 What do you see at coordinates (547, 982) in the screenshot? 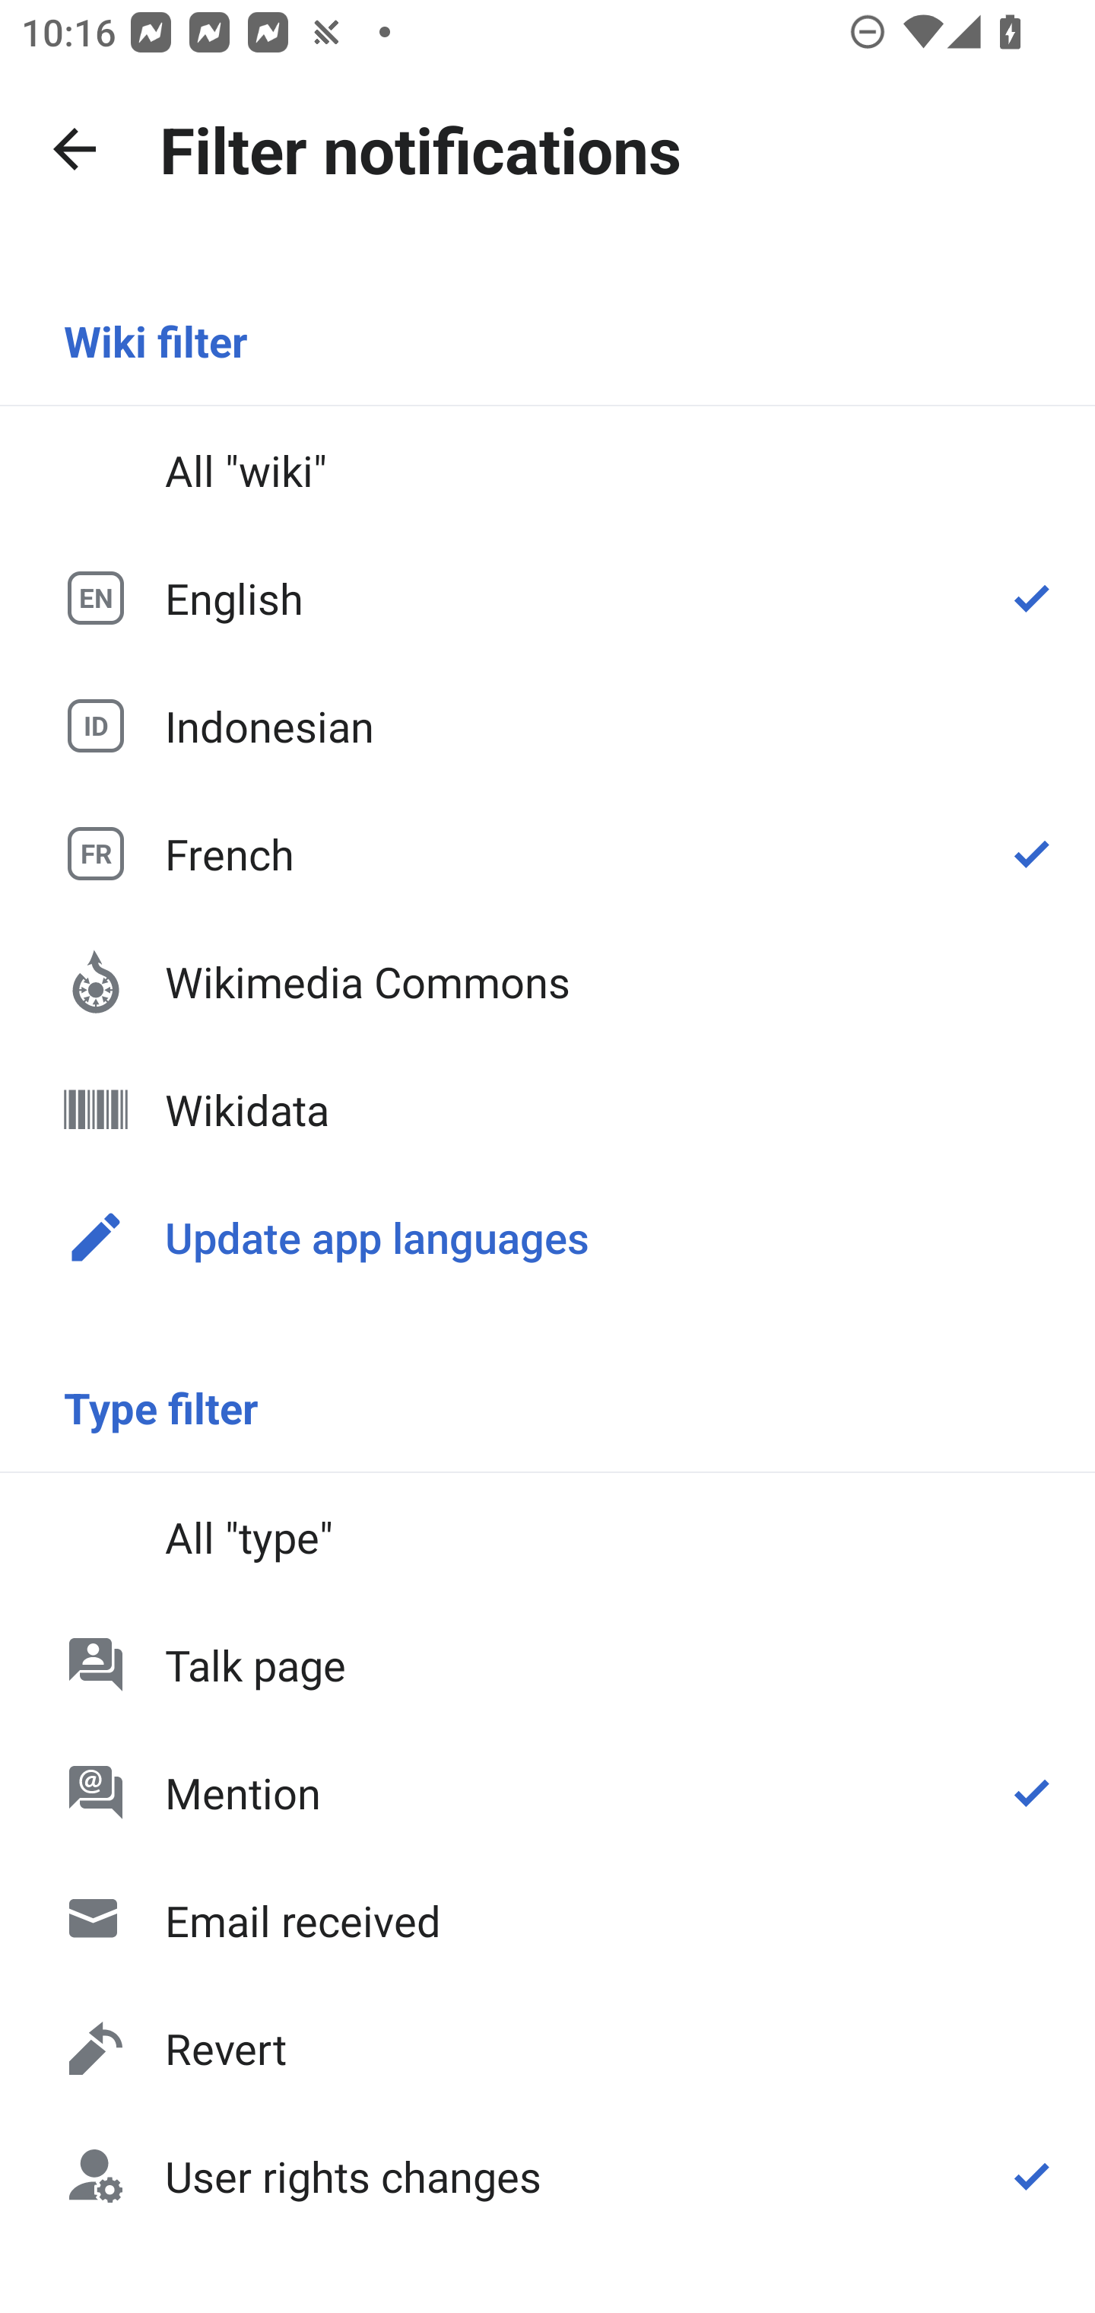
I see `Wikimedia Commons` at bounding box center [547, 982].